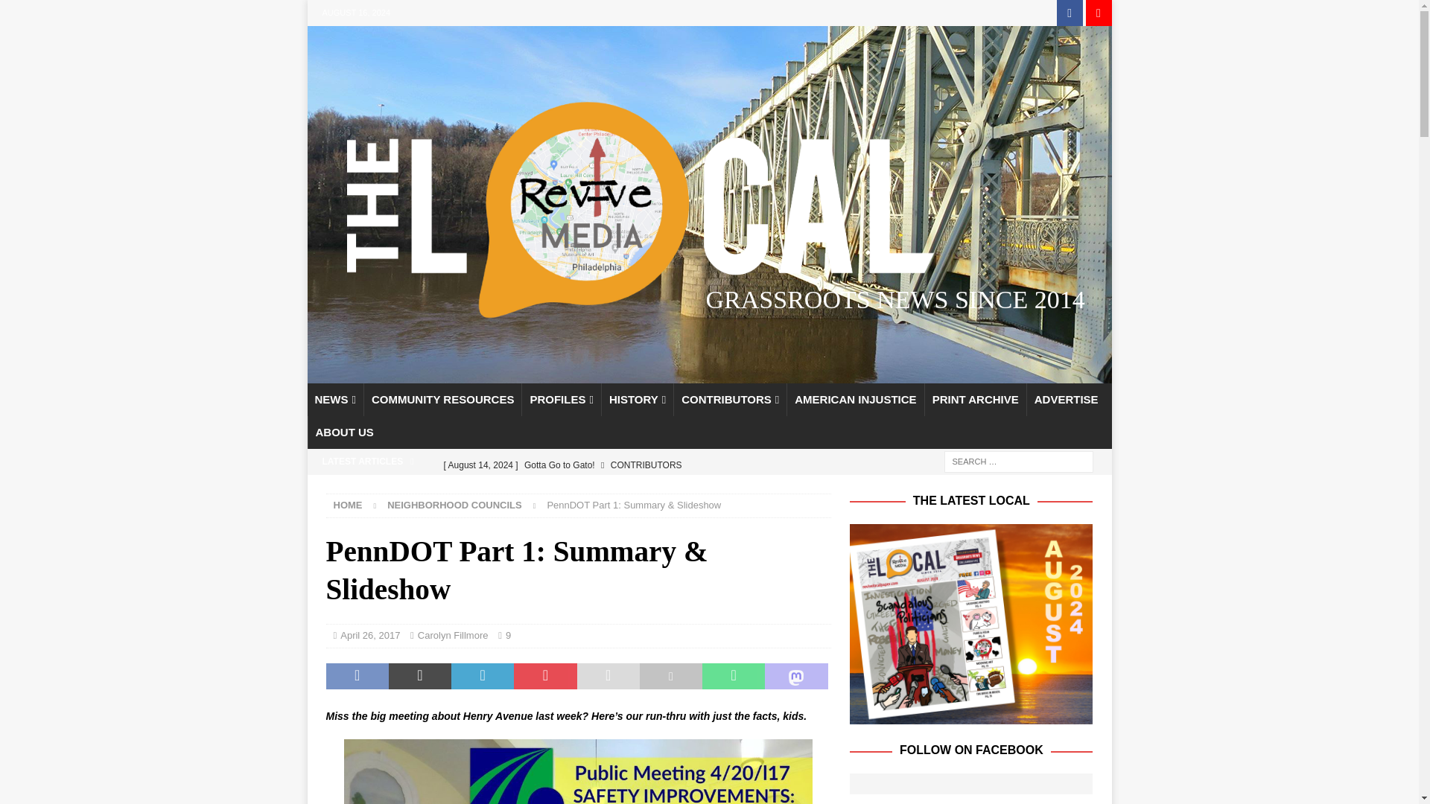  What do you see at coordinates (420, 675) in the screenshot?
I see `Tweet This Post` at bounding box center [420, 675].